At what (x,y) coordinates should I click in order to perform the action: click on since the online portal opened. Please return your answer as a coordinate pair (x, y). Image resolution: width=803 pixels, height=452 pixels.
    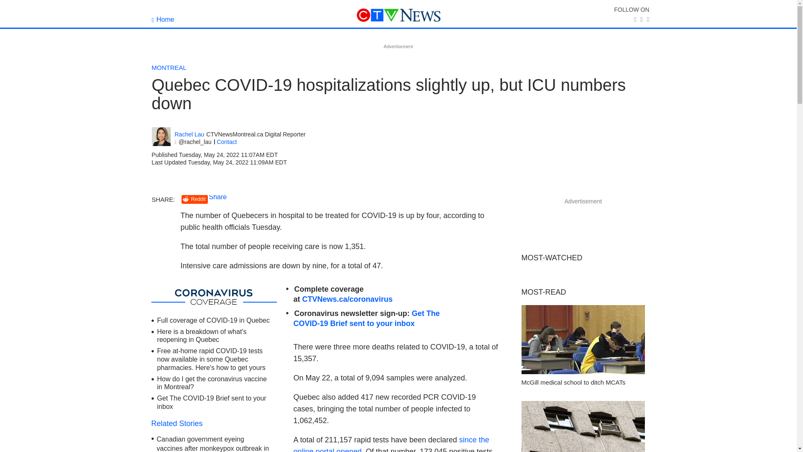
    Looking at the image, I should click on (391, 444).